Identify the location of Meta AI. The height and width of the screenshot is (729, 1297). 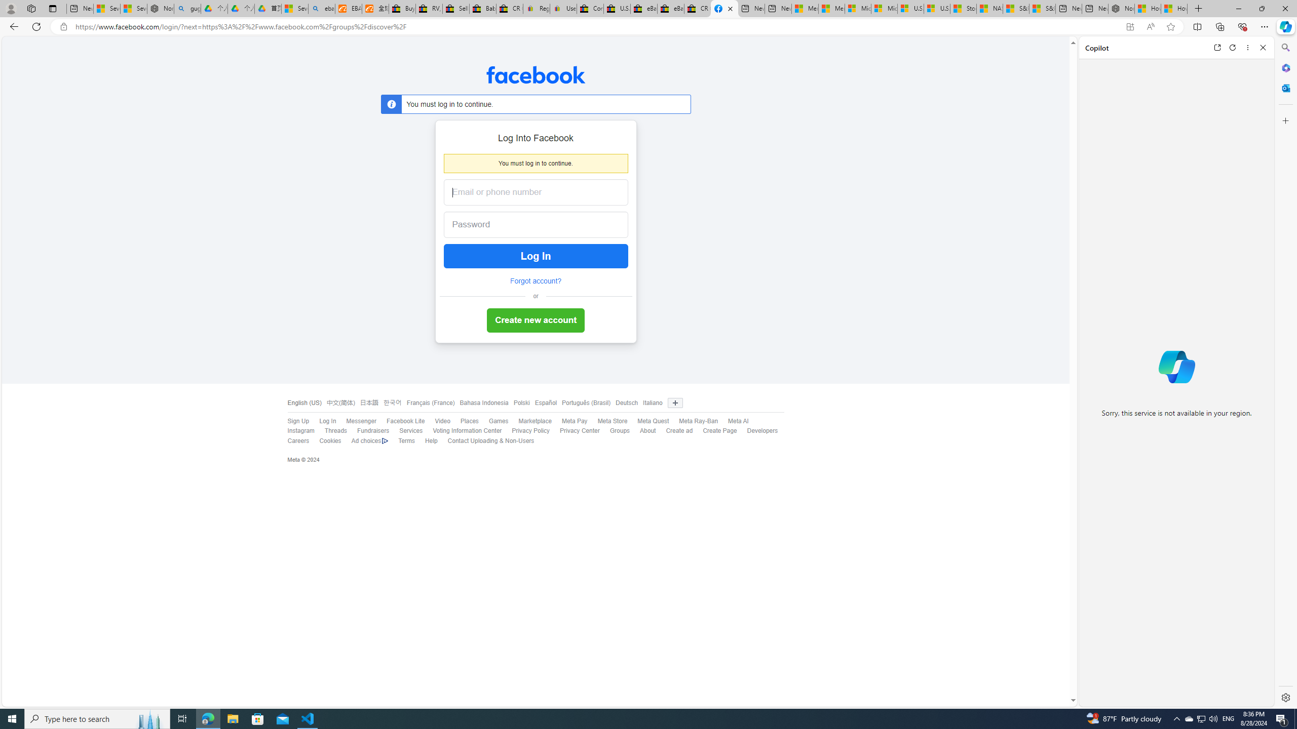
(738, 421).